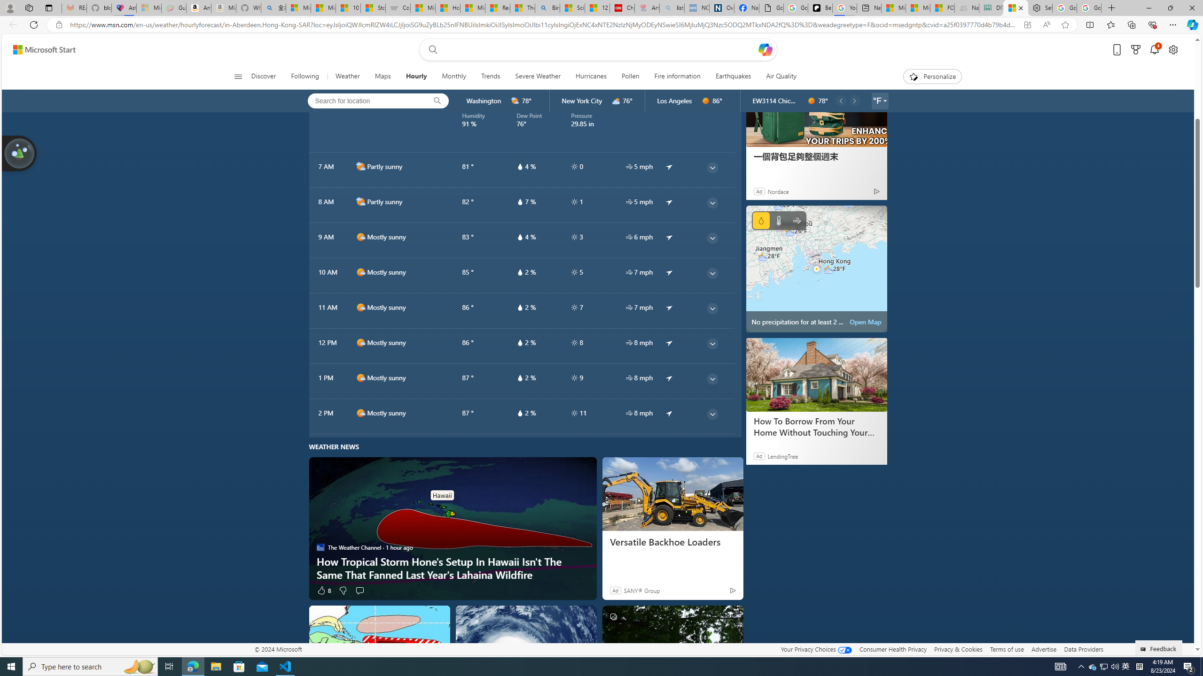  I want to click on Enter your search term, so click(600, 50).